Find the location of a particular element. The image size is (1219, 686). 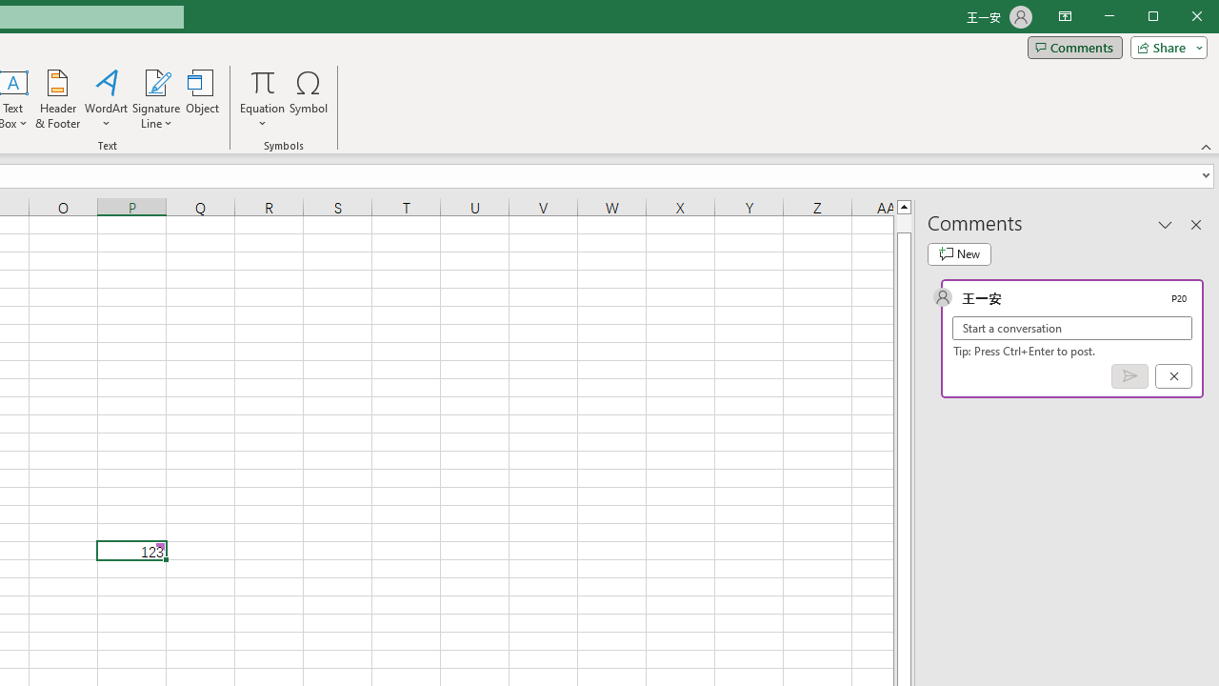

Header & Footer... is located at coordinates (57, 99).